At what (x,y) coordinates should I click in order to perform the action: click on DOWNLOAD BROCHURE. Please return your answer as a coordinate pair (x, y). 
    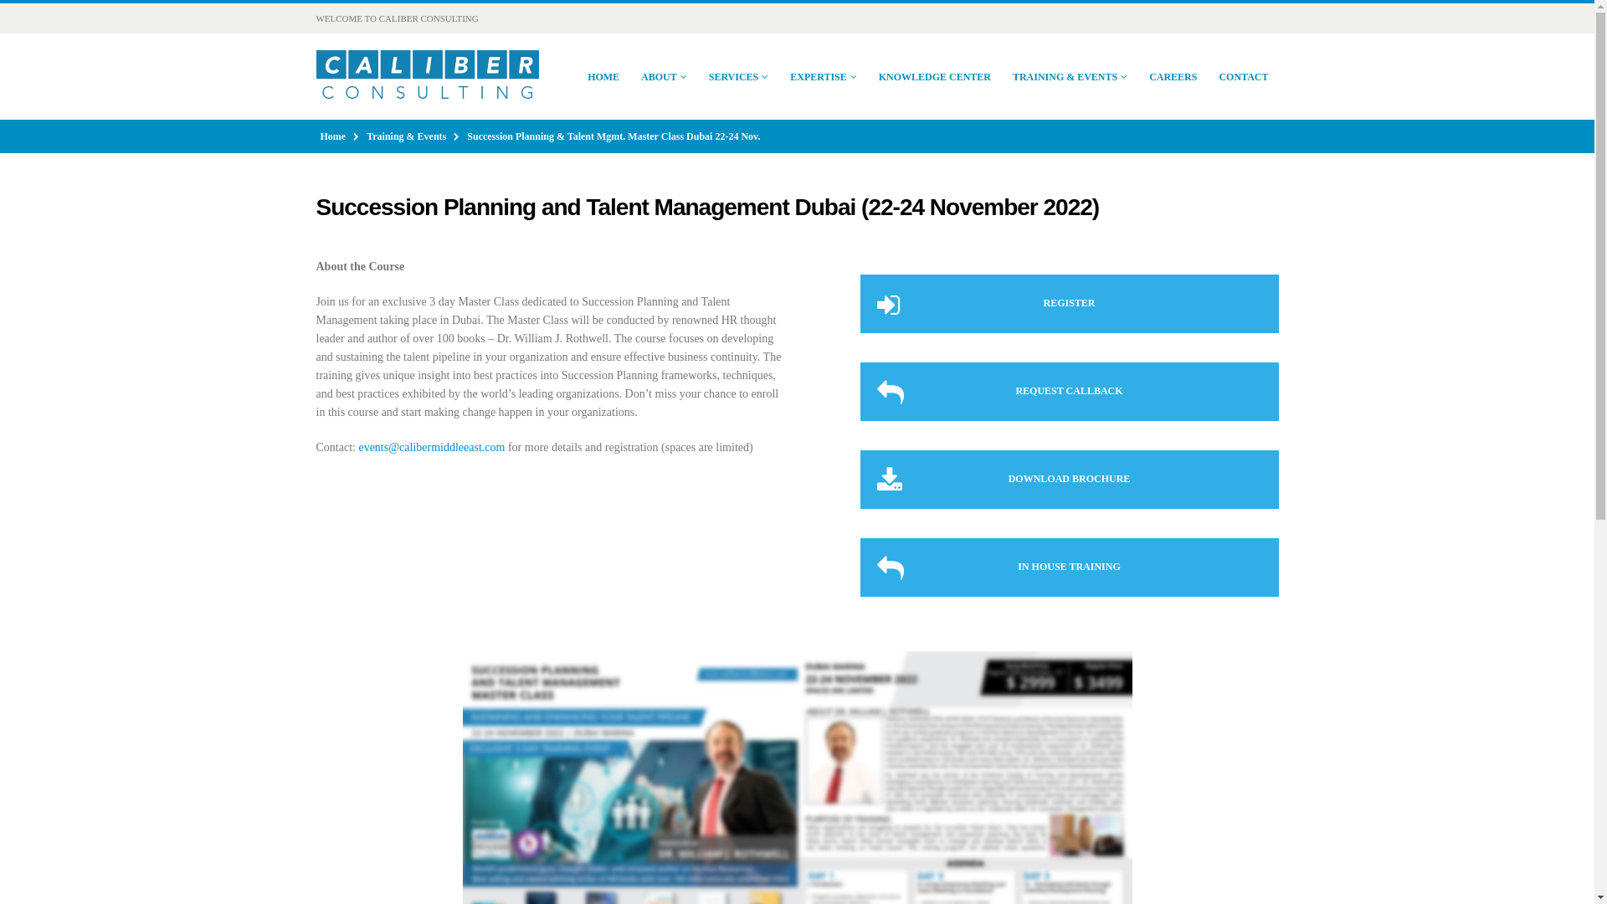
    Looking at the image, I should click on (1070, 479).